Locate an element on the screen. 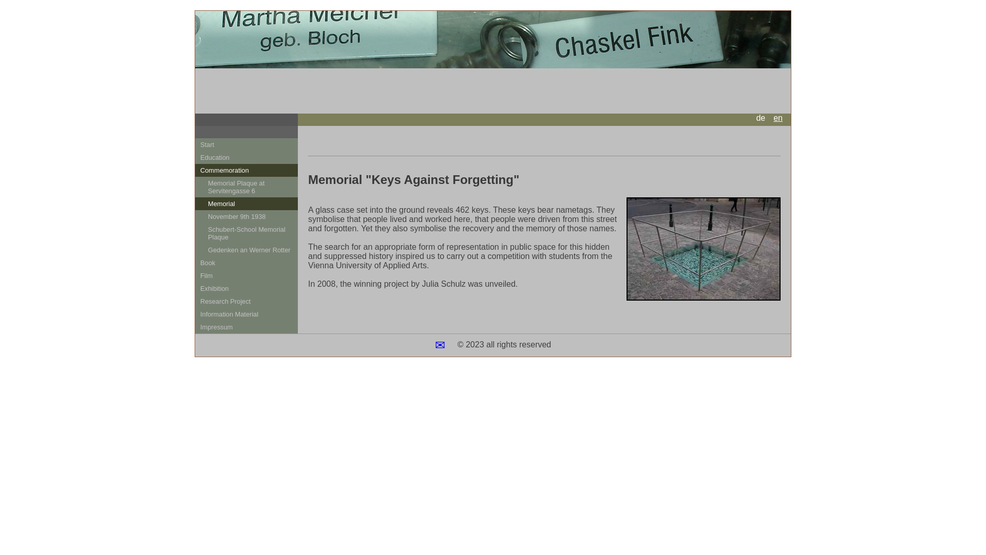  Impressum is located at coordinates (246, 327).